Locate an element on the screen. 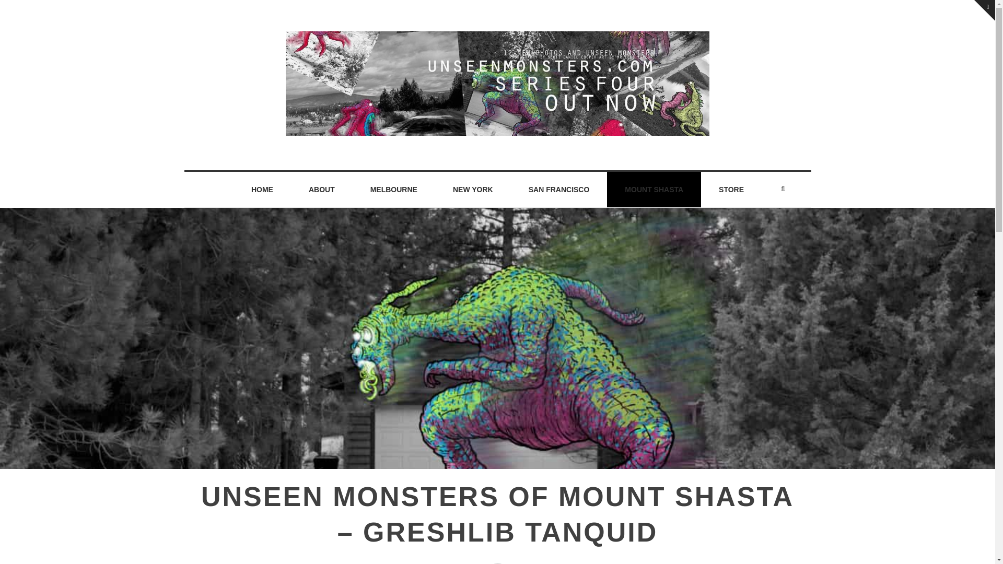 The image size is (1003, 564). STORE is located at coordinates (731, 190).